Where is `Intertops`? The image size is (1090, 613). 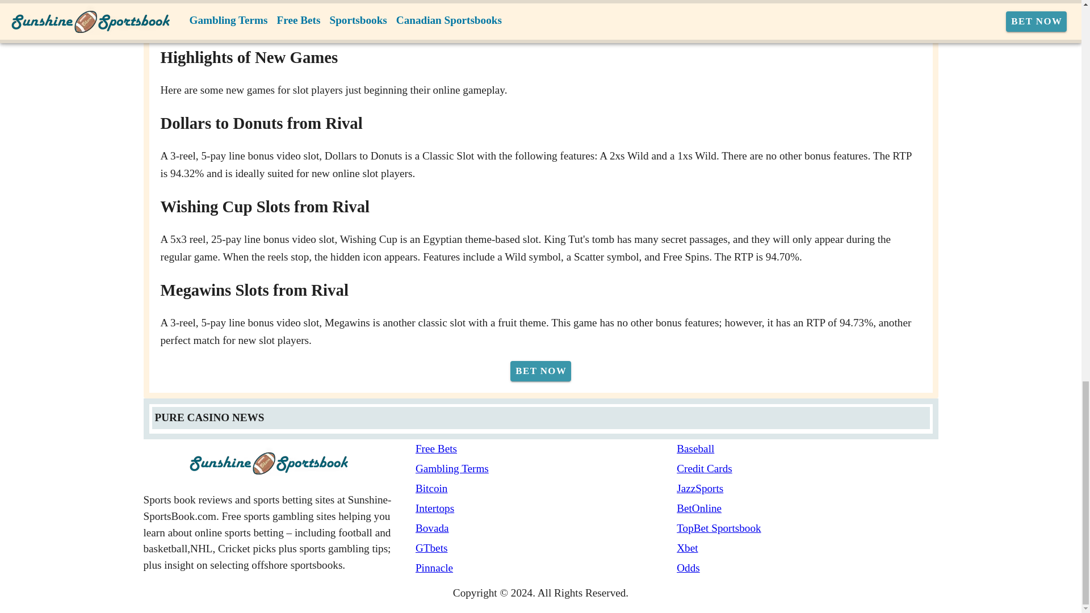 Intertops is located at coordinates (546, 509).